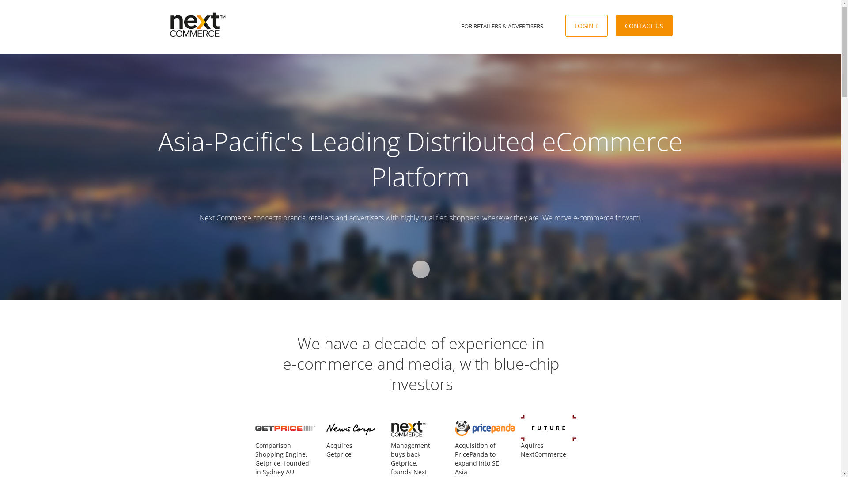 This screenshot has width=848, height=477. I want to click on FOR RETAILERS & ADVERTISERS, so click(502, 26).